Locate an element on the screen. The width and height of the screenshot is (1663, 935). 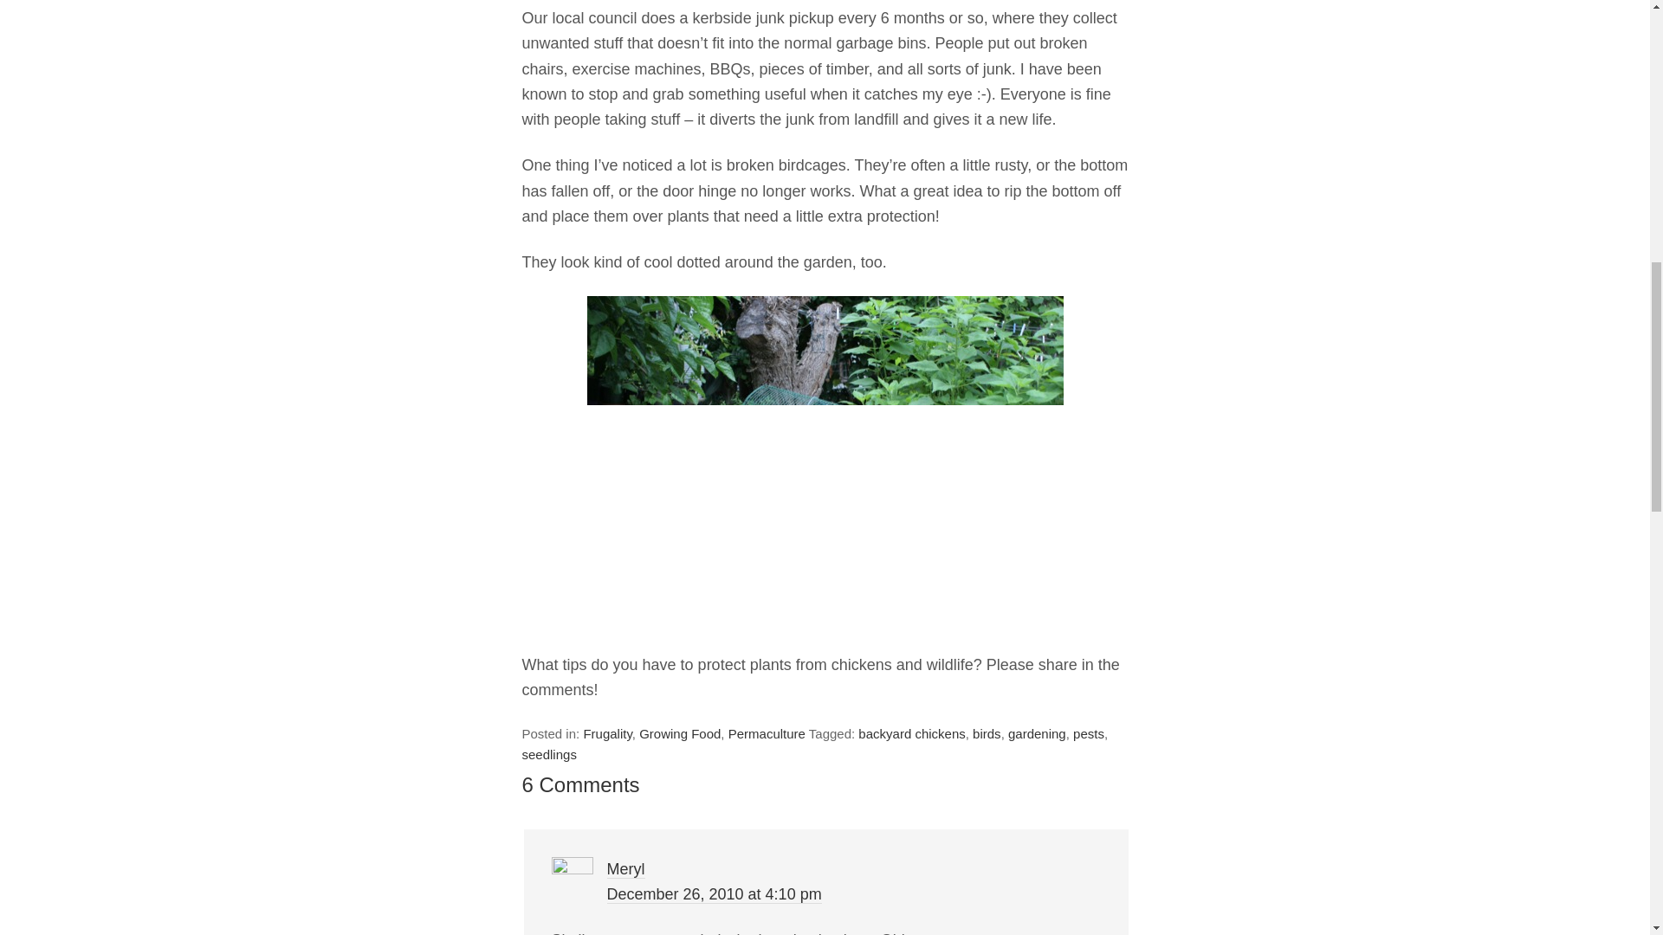
Permaculture is located at coordinates (766, 734).